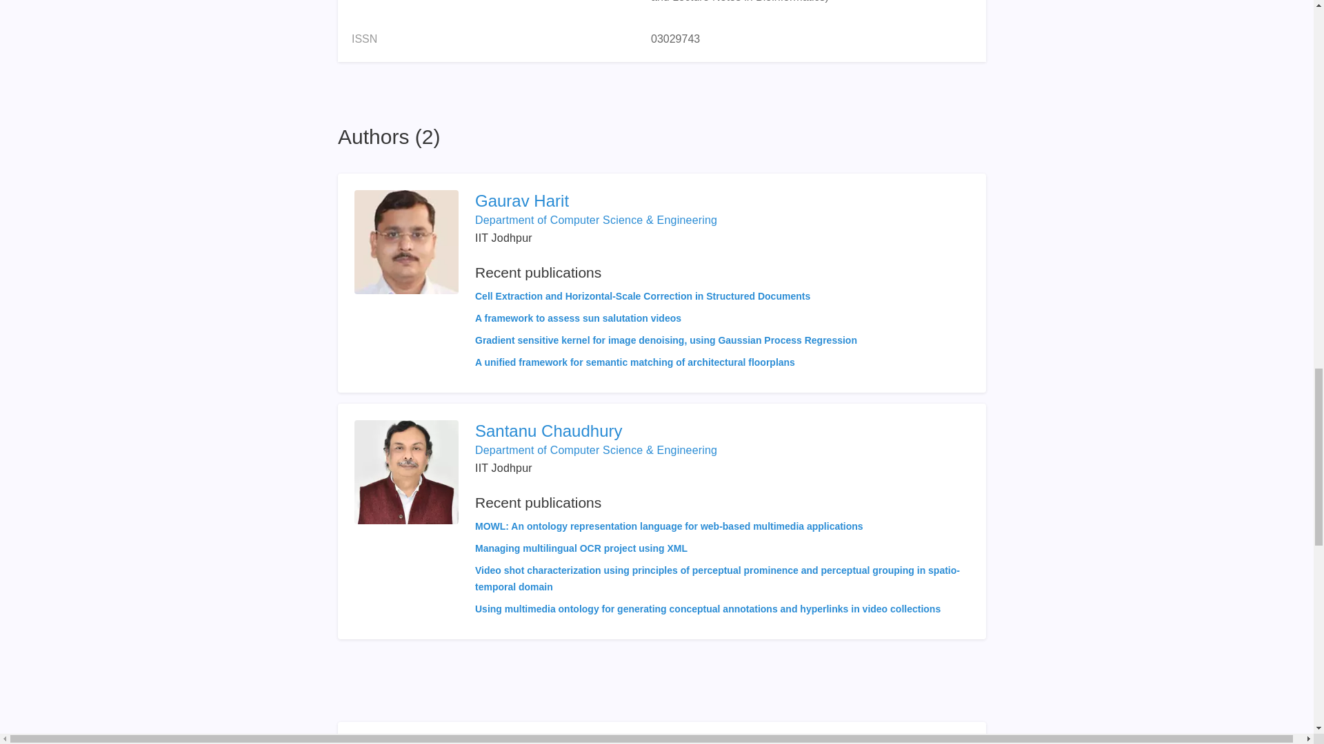  What do you see at coordinates (408, 741) in the screenshot?
I see `Subscribe form hero illustration` at bounding box center [408, 741].